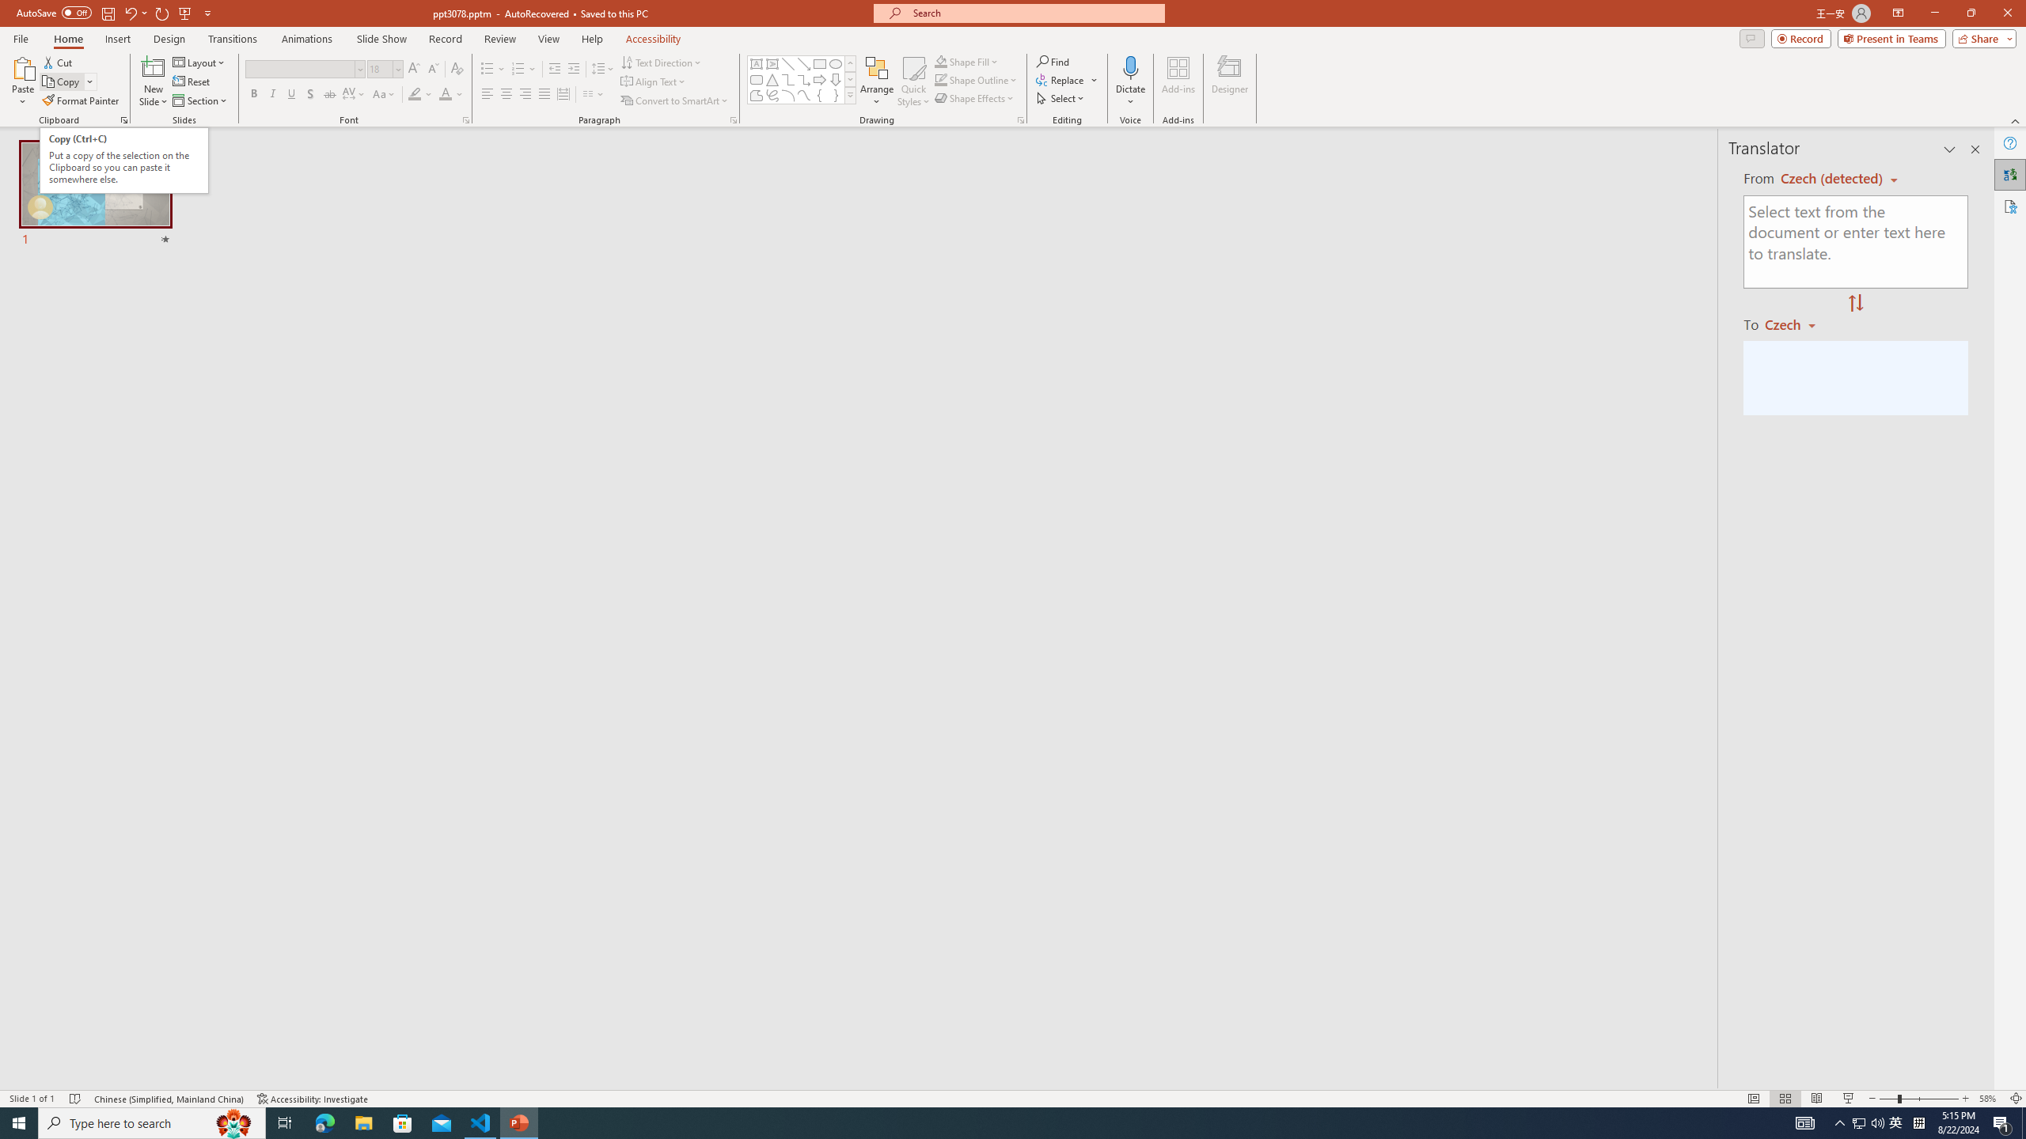 This screenshot has width=2026, height=1139. I want to click on Shapes, so click(850, 95).